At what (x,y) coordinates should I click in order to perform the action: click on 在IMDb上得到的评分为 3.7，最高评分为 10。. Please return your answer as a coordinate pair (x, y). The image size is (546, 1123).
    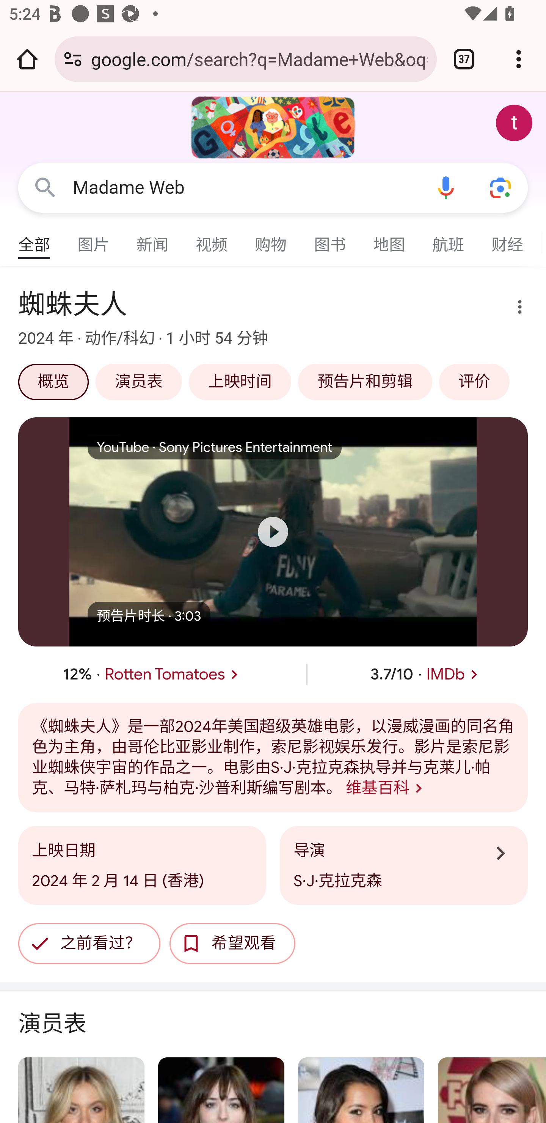
    Looking at the image, I should click on (426, 674).